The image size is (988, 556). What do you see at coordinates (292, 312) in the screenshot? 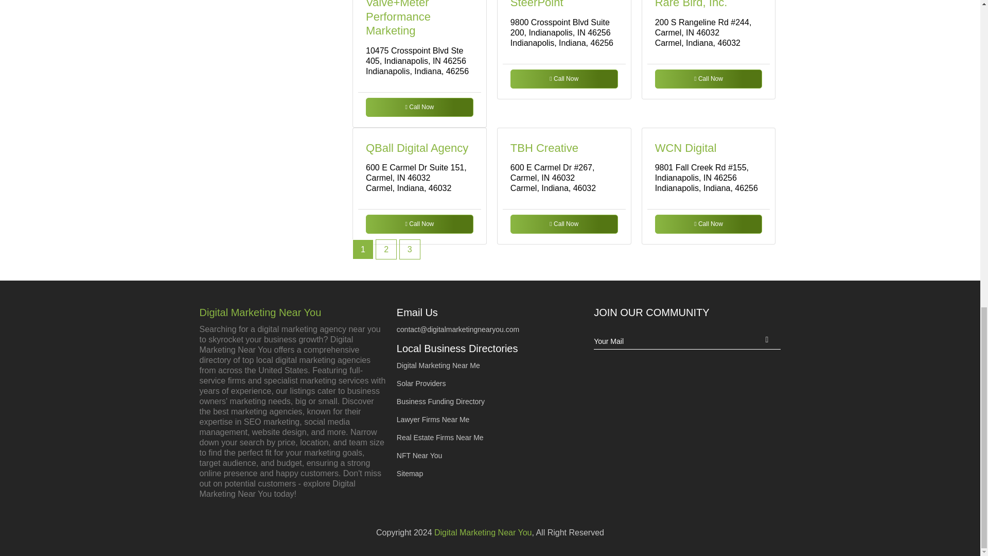
I see `Digital Marketing Near You` at bounding box center [292, 312].